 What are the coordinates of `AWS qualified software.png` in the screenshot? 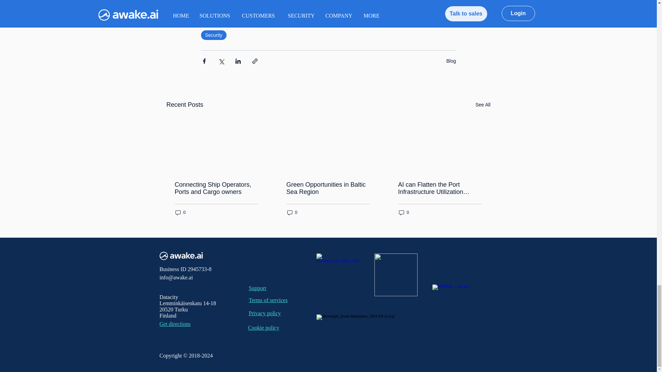 It's located at (396, 275).